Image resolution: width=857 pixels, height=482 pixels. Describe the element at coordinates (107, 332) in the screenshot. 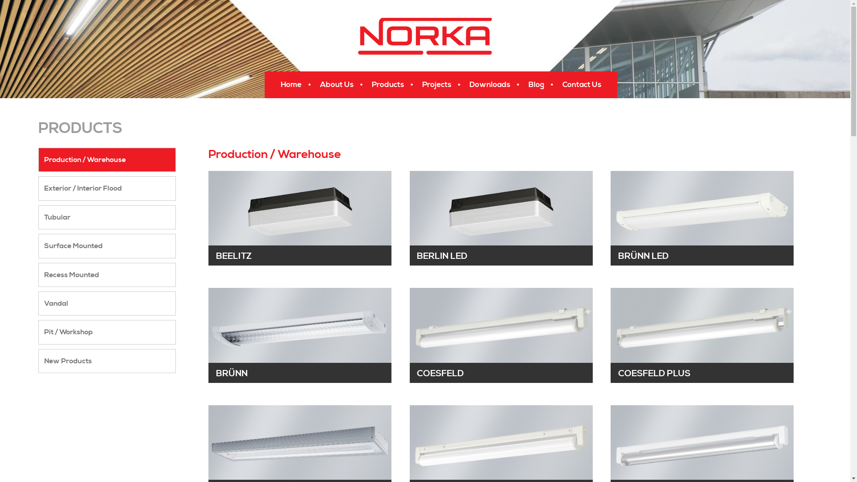

I see `Pit / Workshop` at that location.